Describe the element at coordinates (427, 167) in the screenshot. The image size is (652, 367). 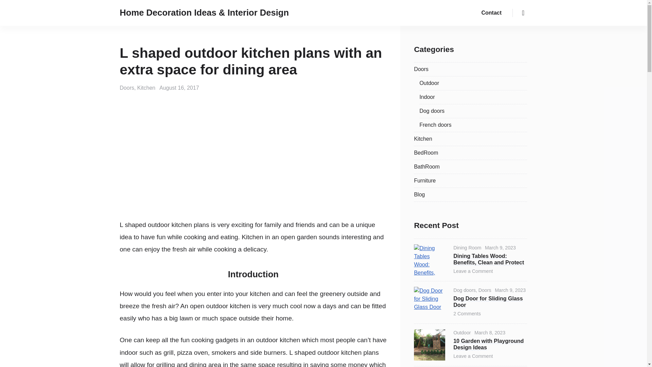
I see `BathRoom` at that location.